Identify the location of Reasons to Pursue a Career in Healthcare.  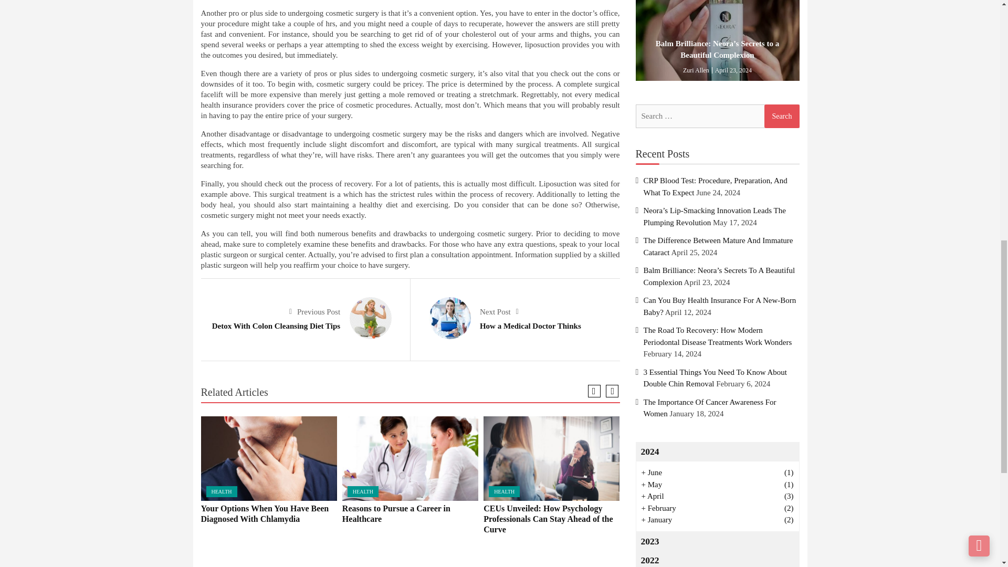
(410, 458).